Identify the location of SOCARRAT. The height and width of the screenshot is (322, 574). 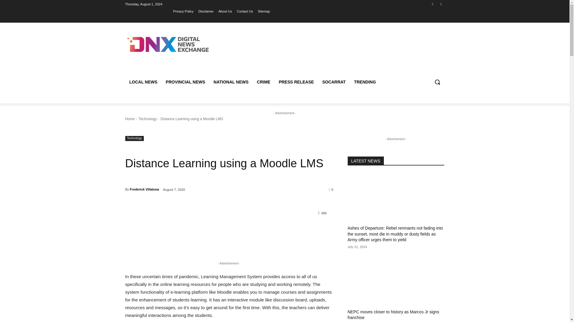
(334, 82).